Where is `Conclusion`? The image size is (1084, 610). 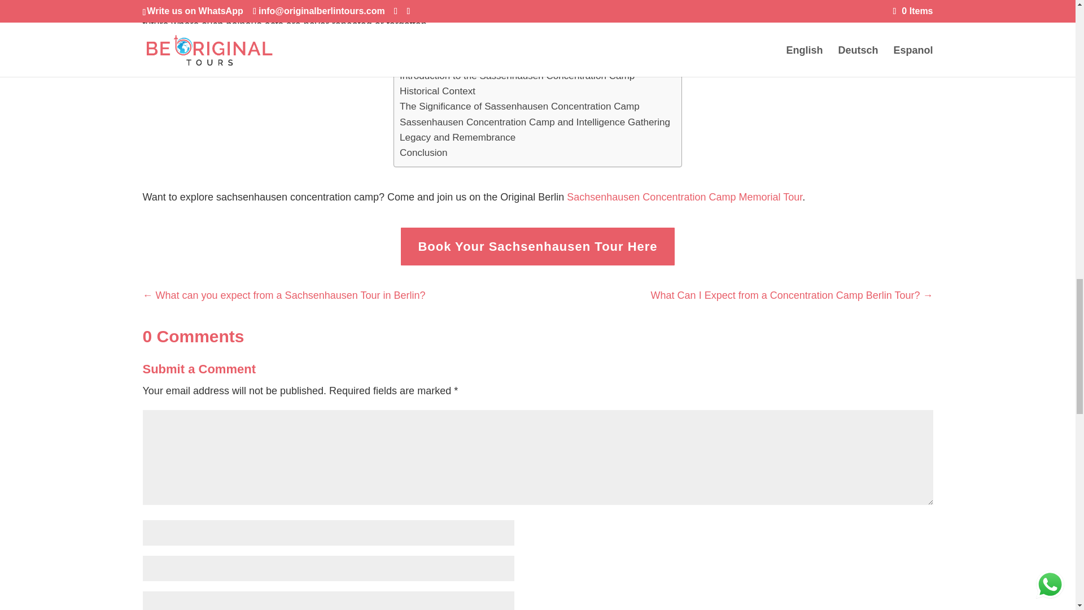 Conclusion is located at coordinates (423, 152).